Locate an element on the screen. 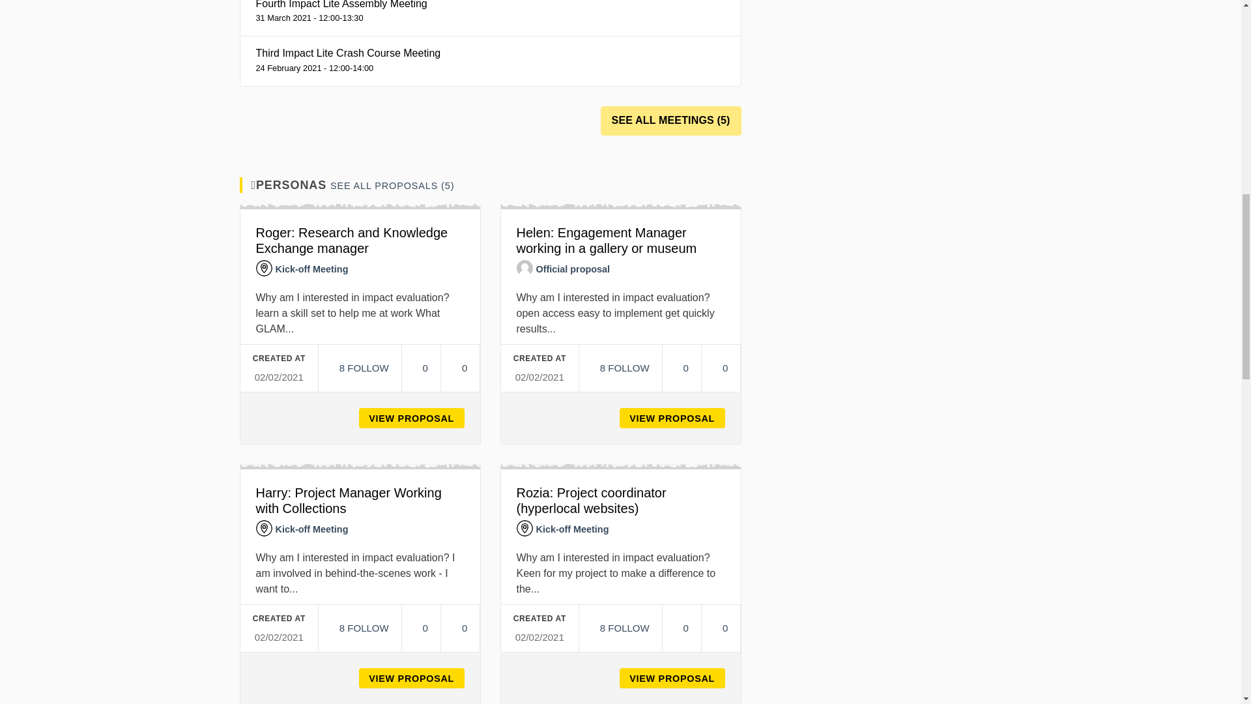  Comments is located at coordinates (460, 368).